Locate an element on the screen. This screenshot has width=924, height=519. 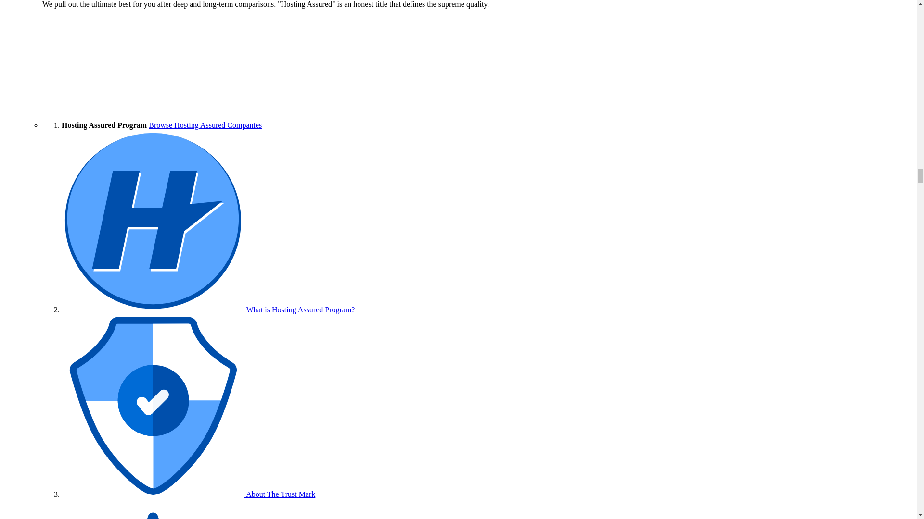
About The Trust Mark is located at coordinates (188, 494).